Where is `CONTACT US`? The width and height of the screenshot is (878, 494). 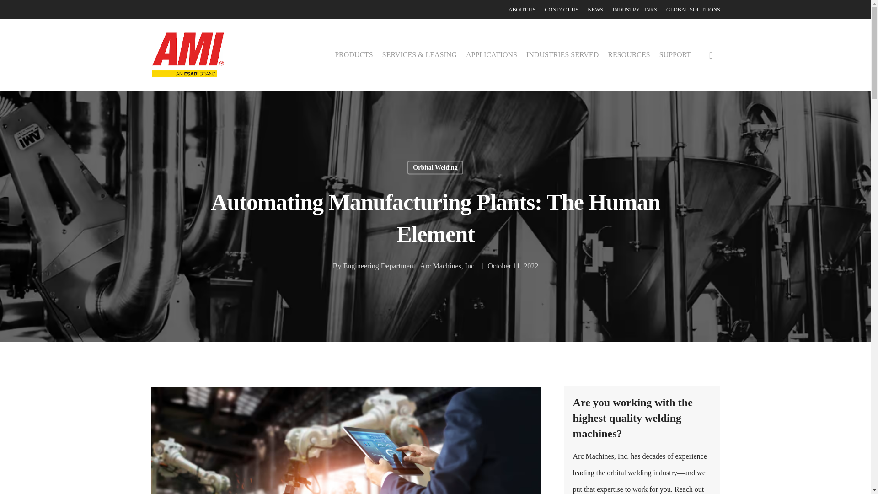 CONTACT US is located at coordinates (562, 9).